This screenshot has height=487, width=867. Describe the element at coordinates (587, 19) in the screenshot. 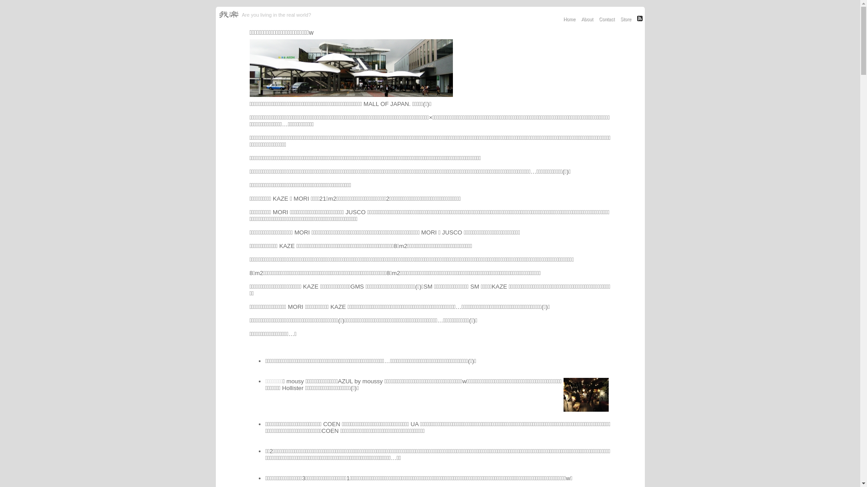

I see `About` at that location.